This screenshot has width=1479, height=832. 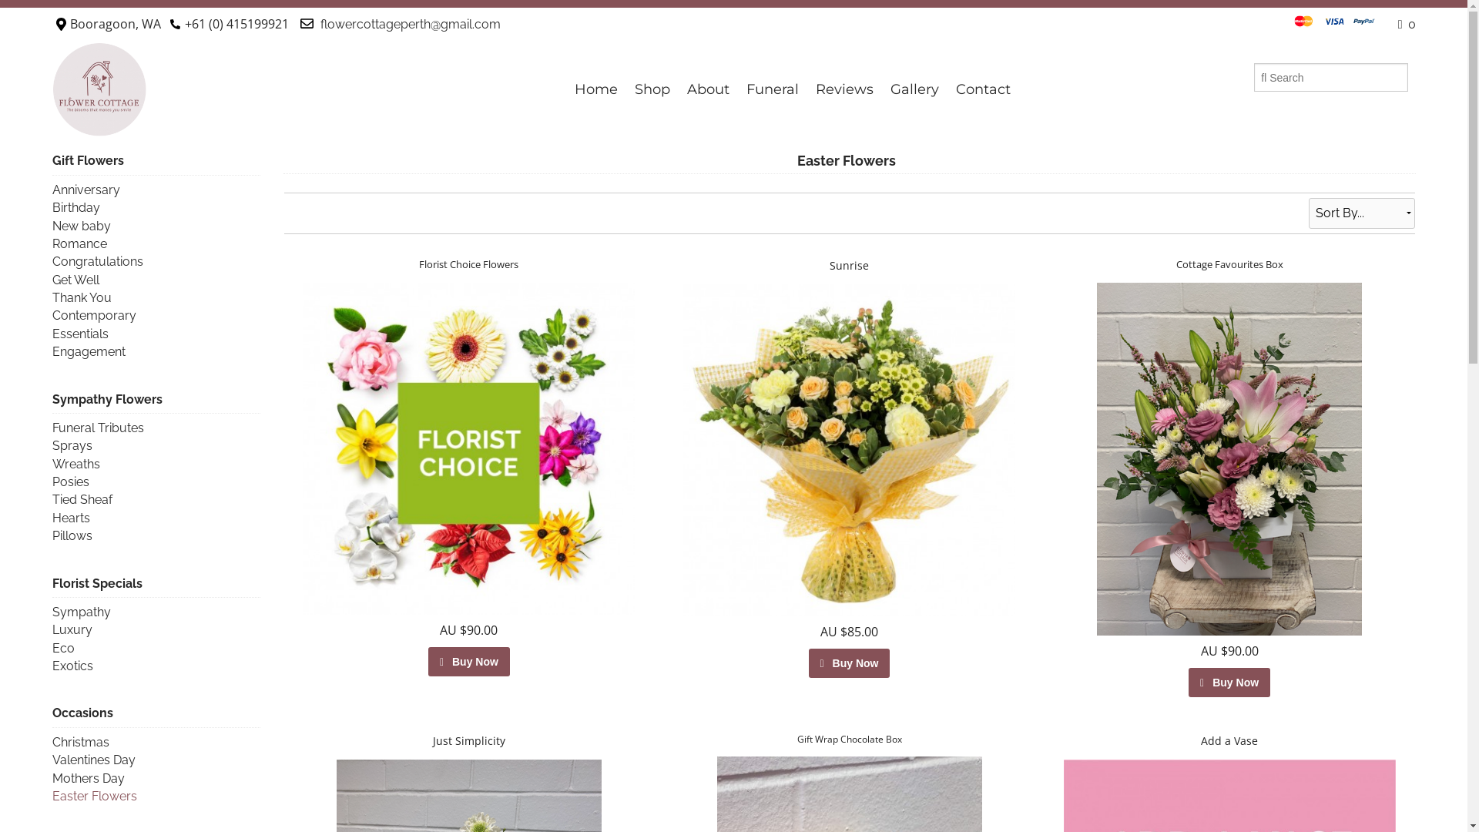 What do you see at coordinates (596, 89) in the screenshot?
I see `Home` at bounding box center [596, 89].